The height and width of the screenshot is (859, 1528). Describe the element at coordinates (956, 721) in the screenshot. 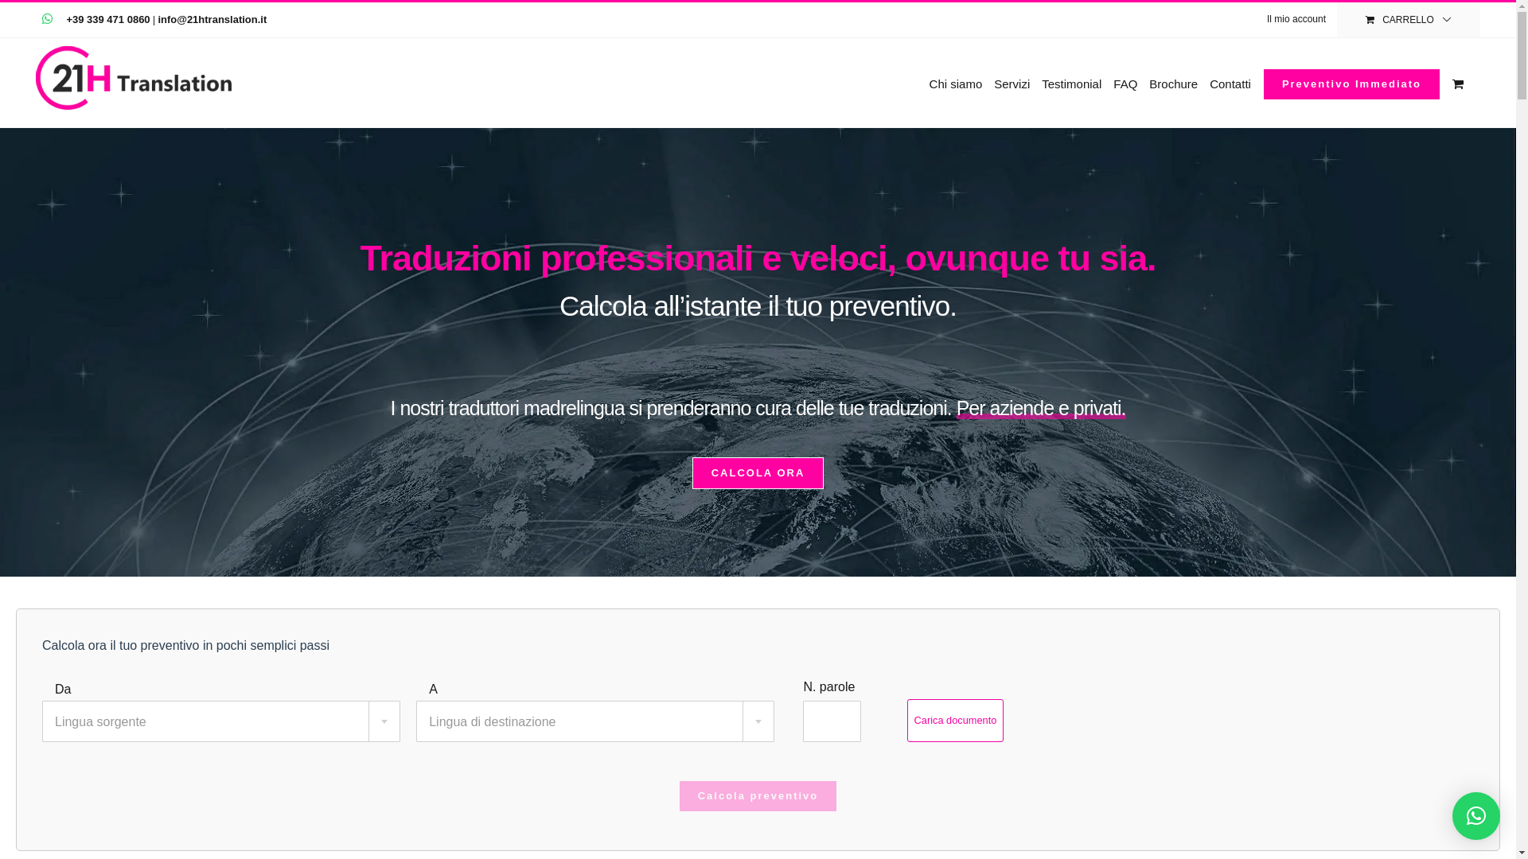

I see `Carica documento` at that location.